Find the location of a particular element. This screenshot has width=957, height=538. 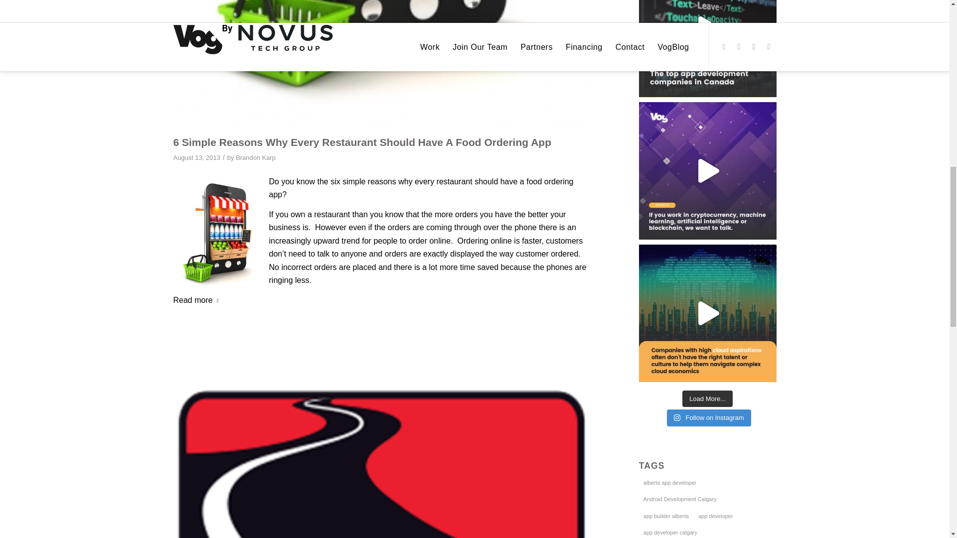

Read more is located at coordinates (198, 300).